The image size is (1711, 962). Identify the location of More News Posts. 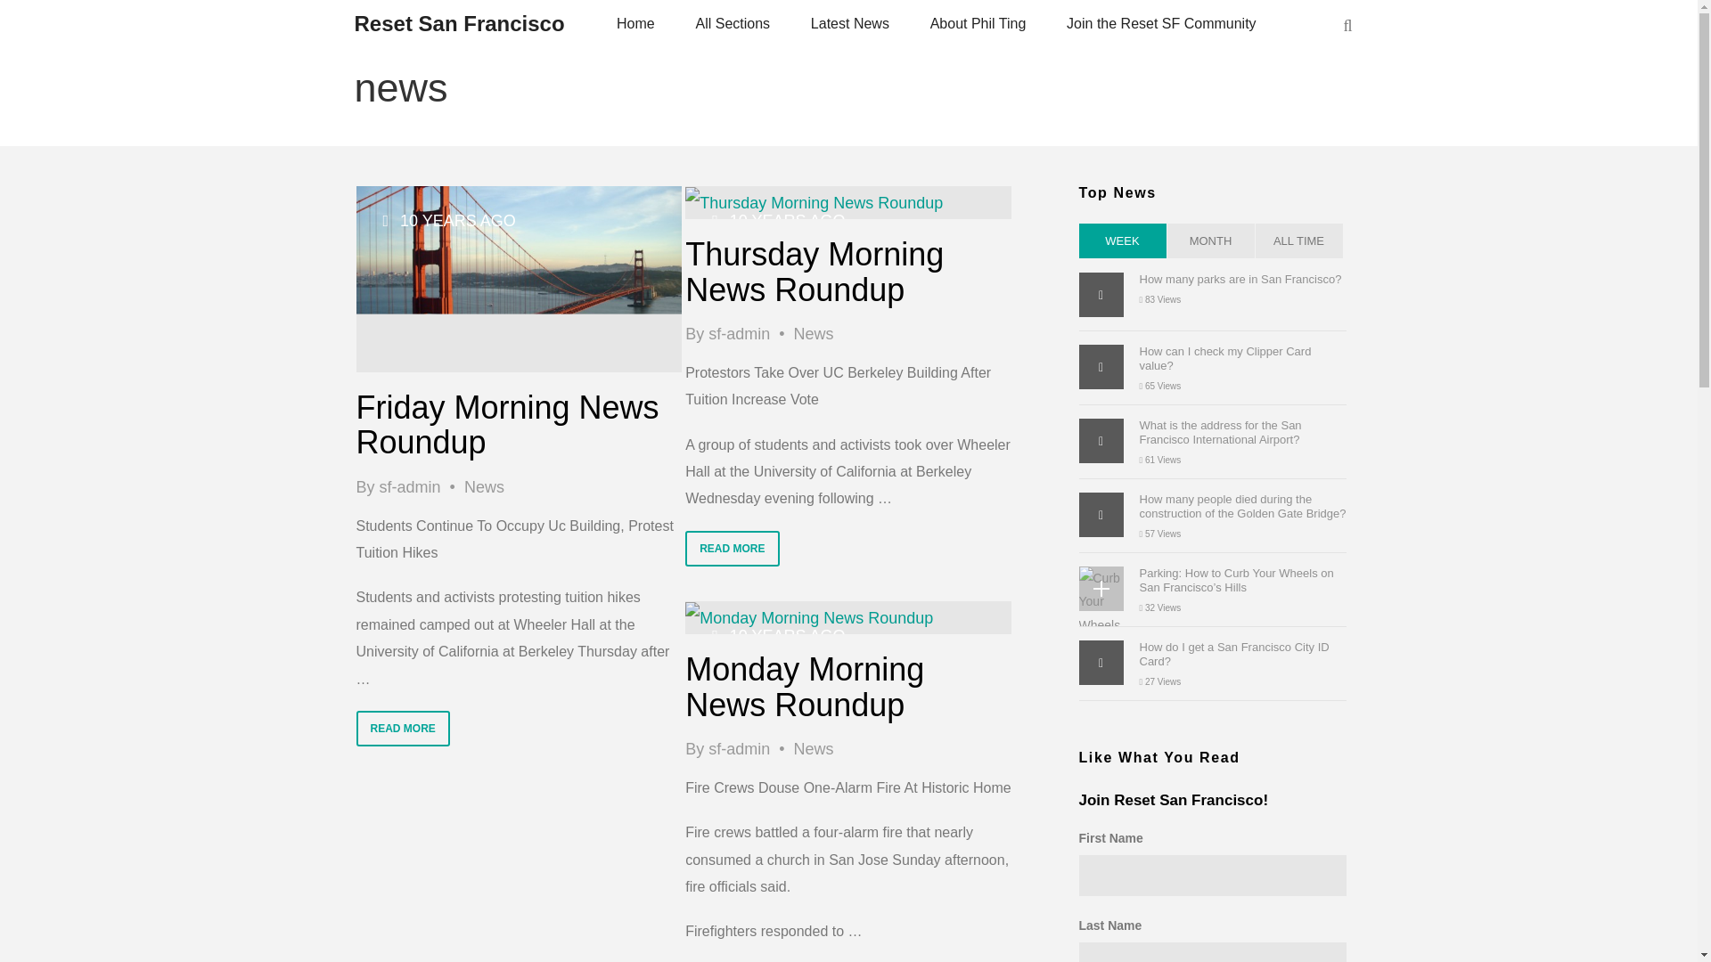
(814, 333).